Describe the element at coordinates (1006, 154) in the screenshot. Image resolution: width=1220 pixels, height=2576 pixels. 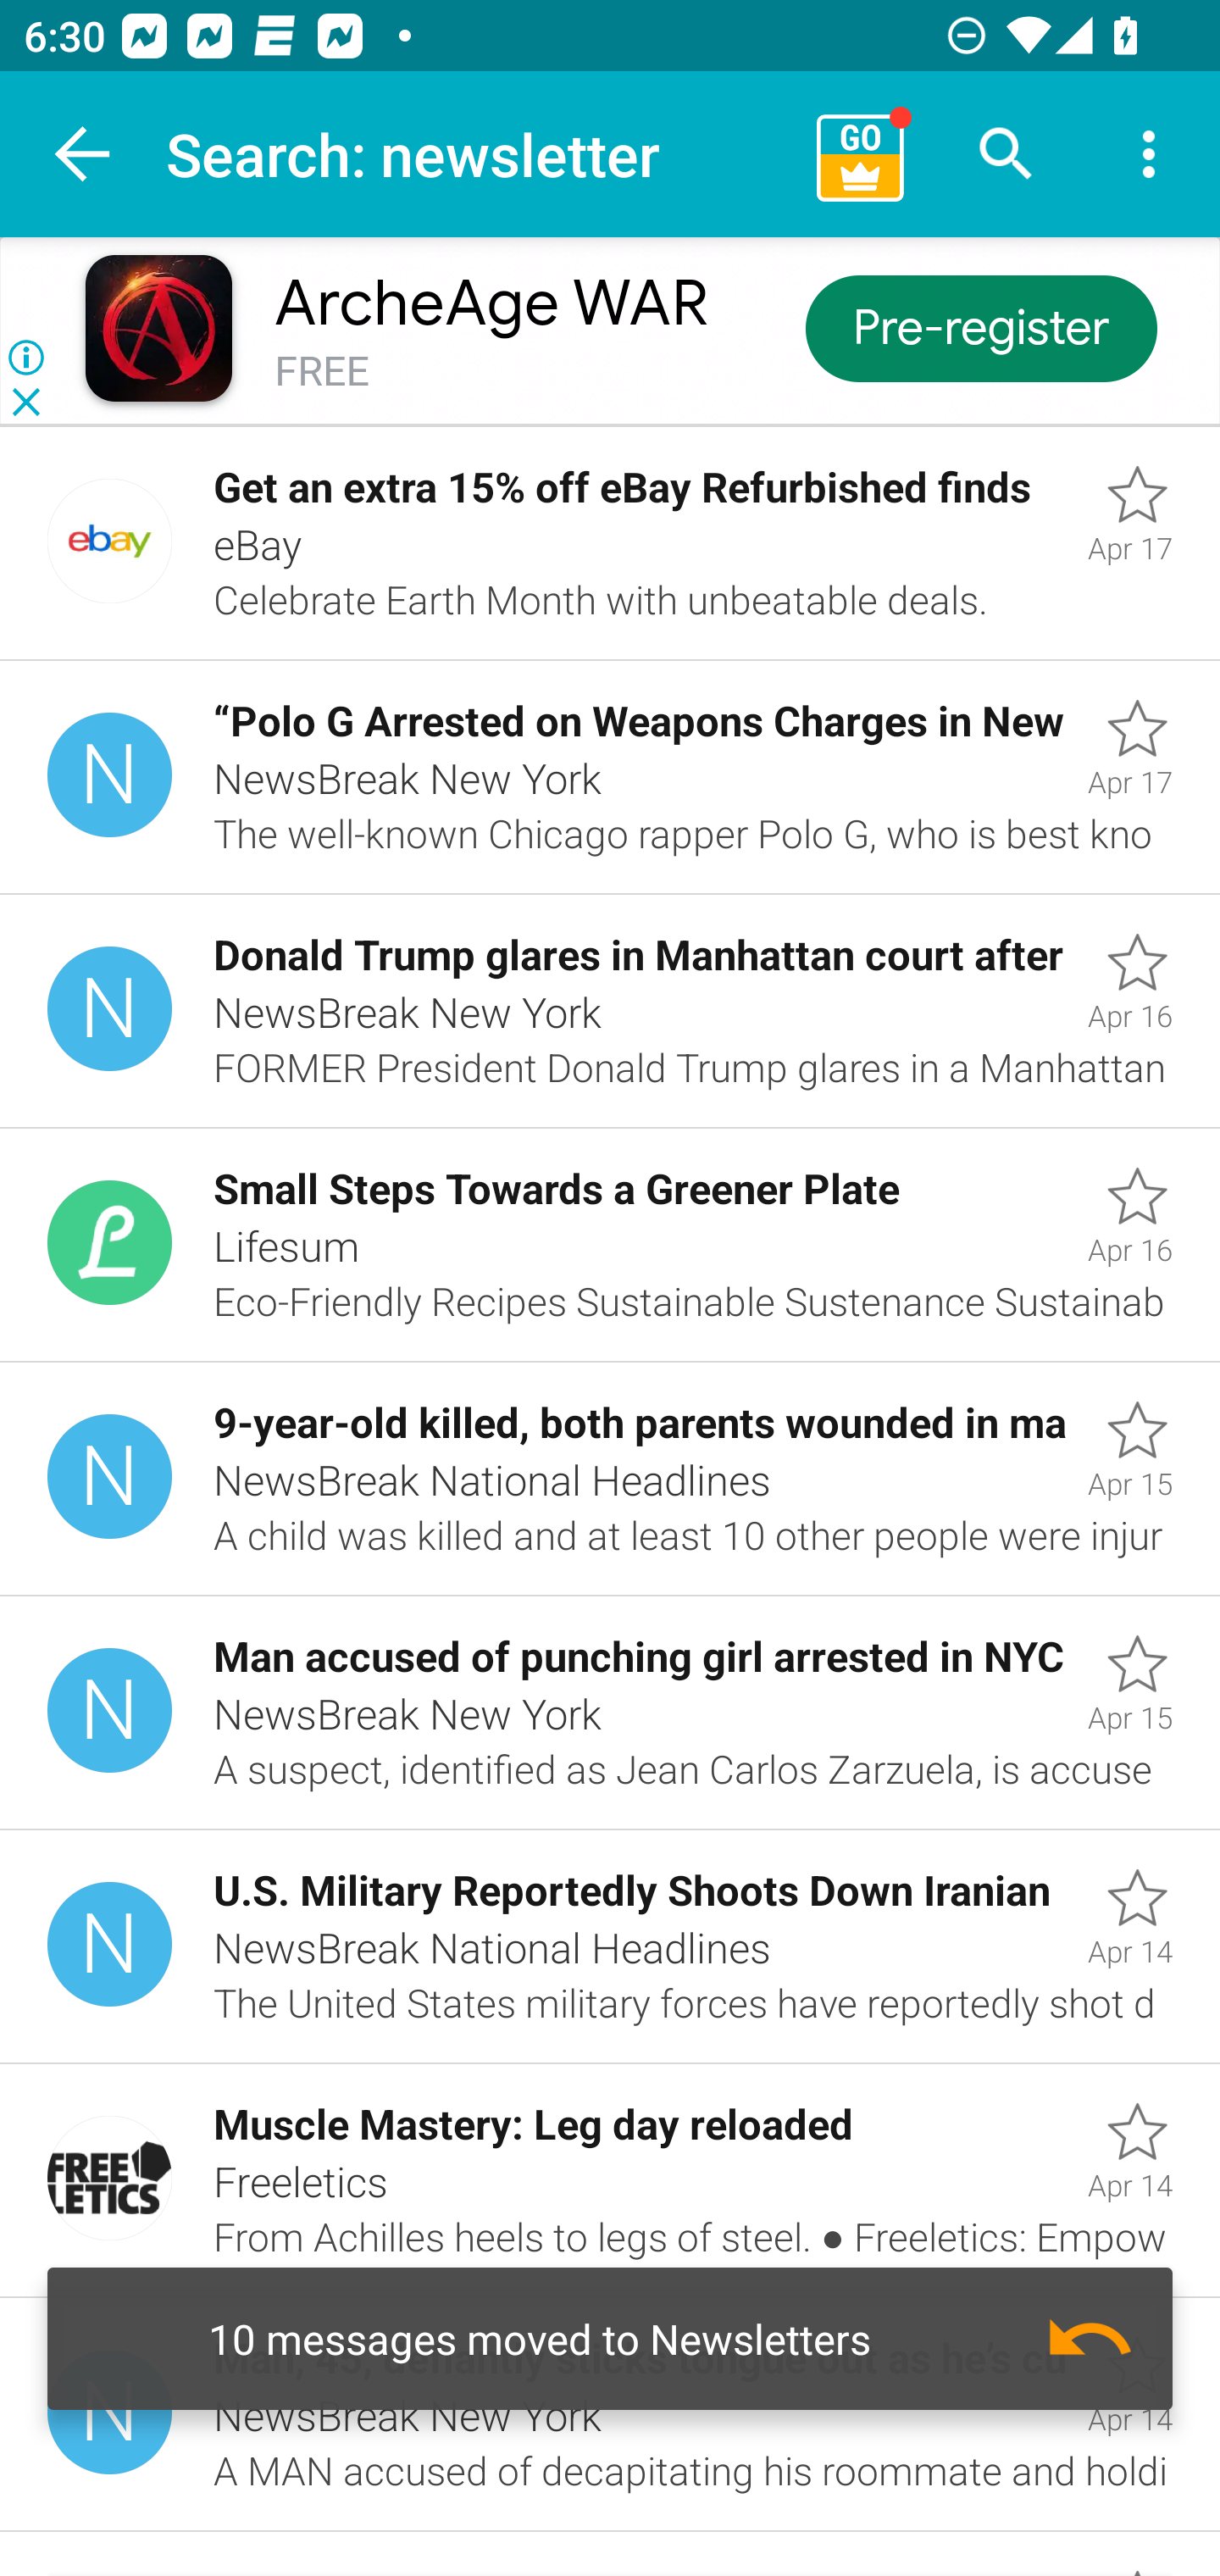
I see `Search` at that location.